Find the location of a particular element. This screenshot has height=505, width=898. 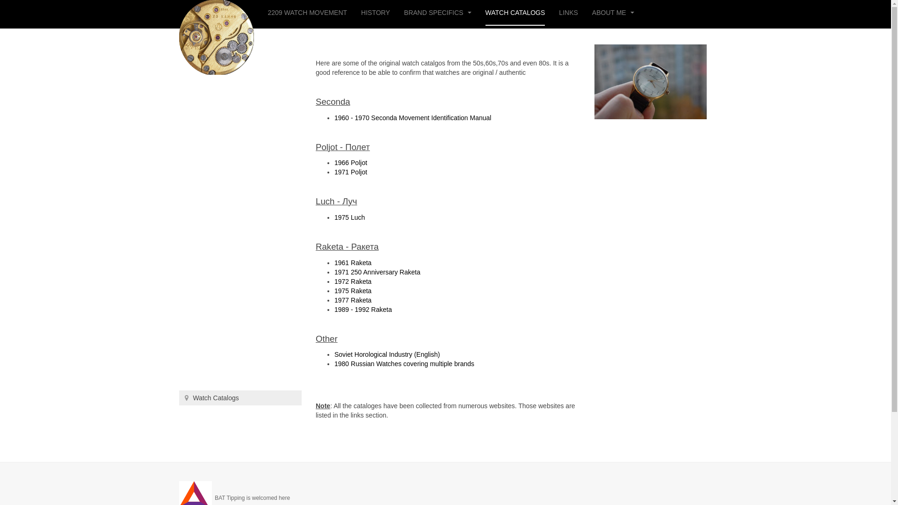

1966 Poljot is located at coordinates (351, 163).